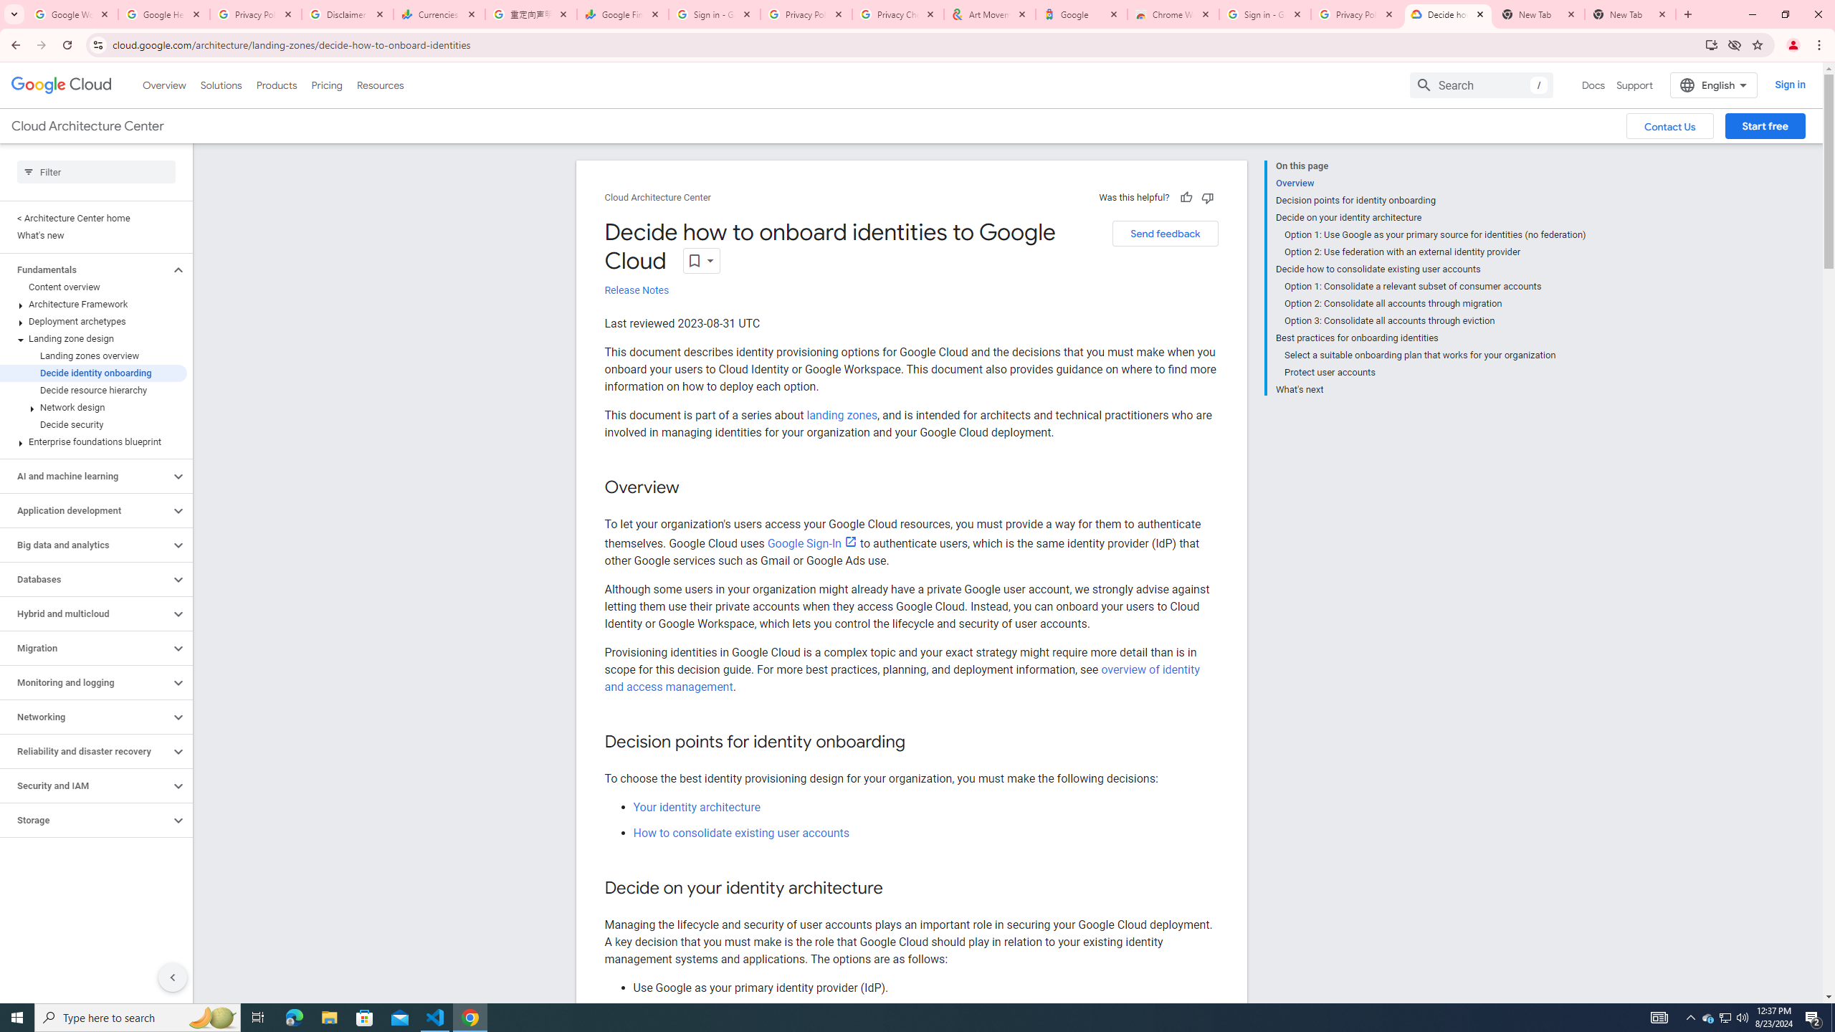 The width and height of the screenshot is (1835, 1032). I want to click on Support, so click(1634, 85).